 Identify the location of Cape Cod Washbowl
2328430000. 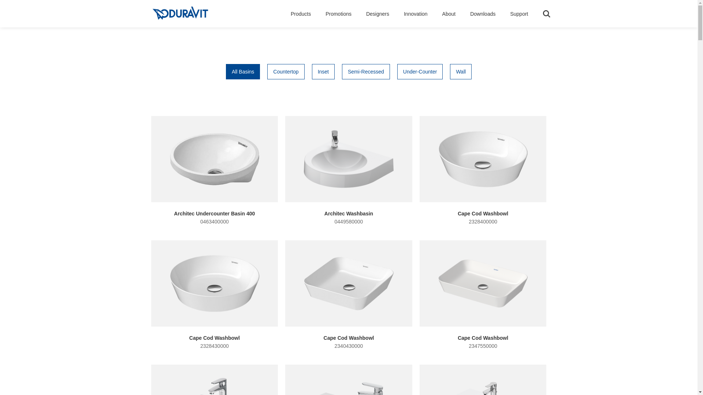
(215, 295).